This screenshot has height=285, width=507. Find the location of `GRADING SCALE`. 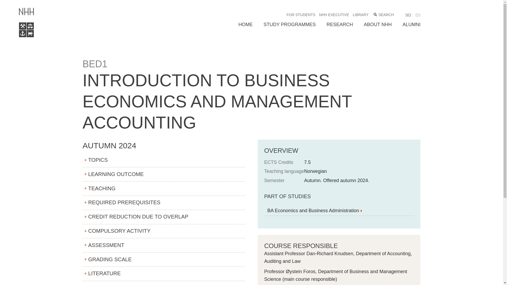

GRADING SCALE is located at coordinates (163, 259).